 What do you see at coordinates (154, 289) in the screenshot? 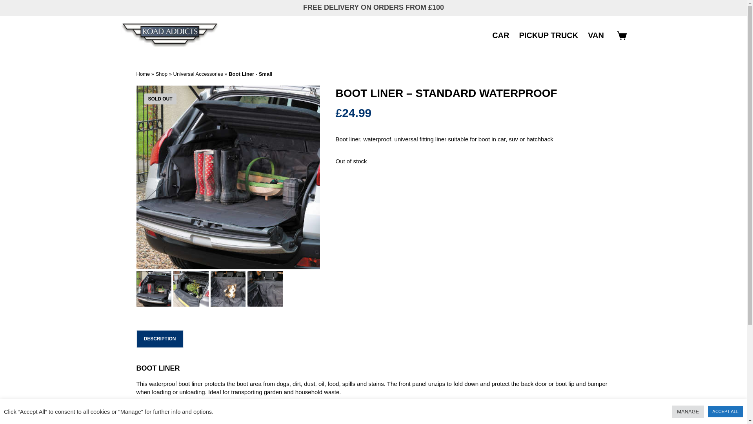
I see `Boot Liner for SUV` at bounding box center [154, 289].